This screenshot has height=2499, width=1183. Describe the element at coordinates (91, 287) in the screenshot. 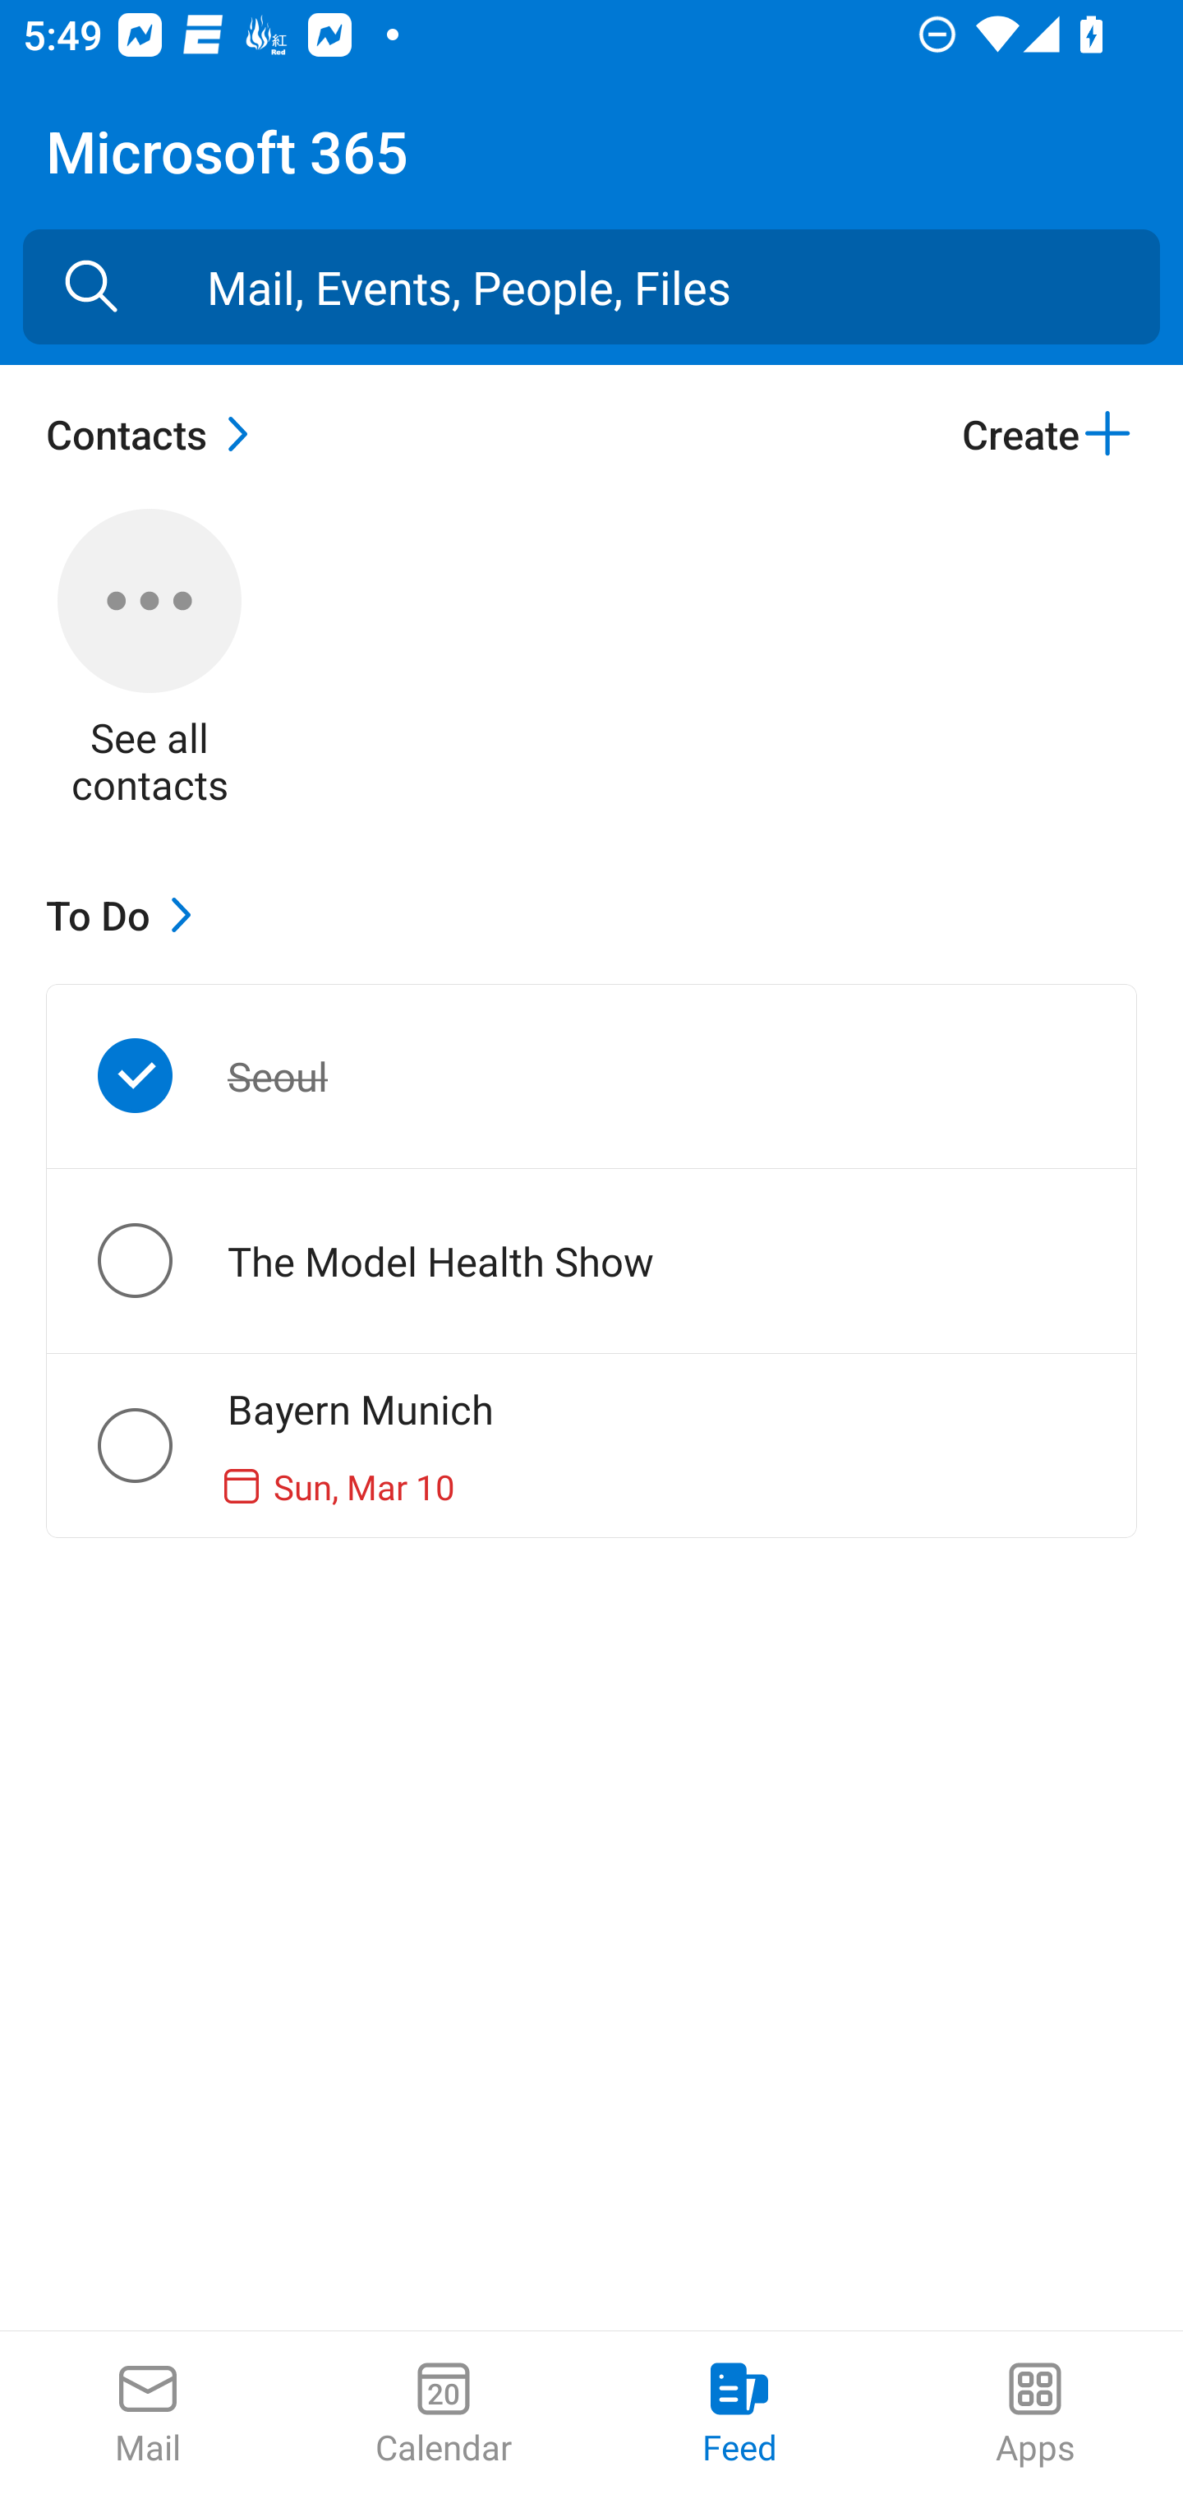

I see `Search for Mail, Events, People, Files` at that location.